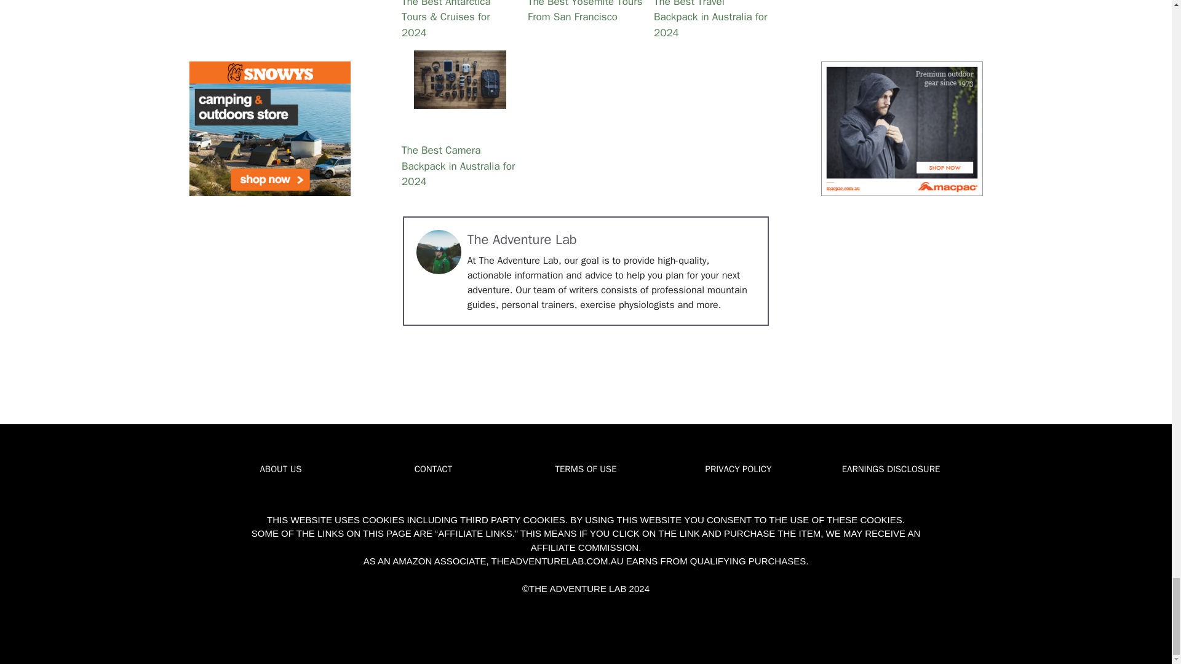 The height and width of the screenshot is (664, 1181). What do you see at coordinates (712, 21) in the screenshot?
I see `The Best Travel Backpack in Australia for 2024` at bounding box center [712, 21].